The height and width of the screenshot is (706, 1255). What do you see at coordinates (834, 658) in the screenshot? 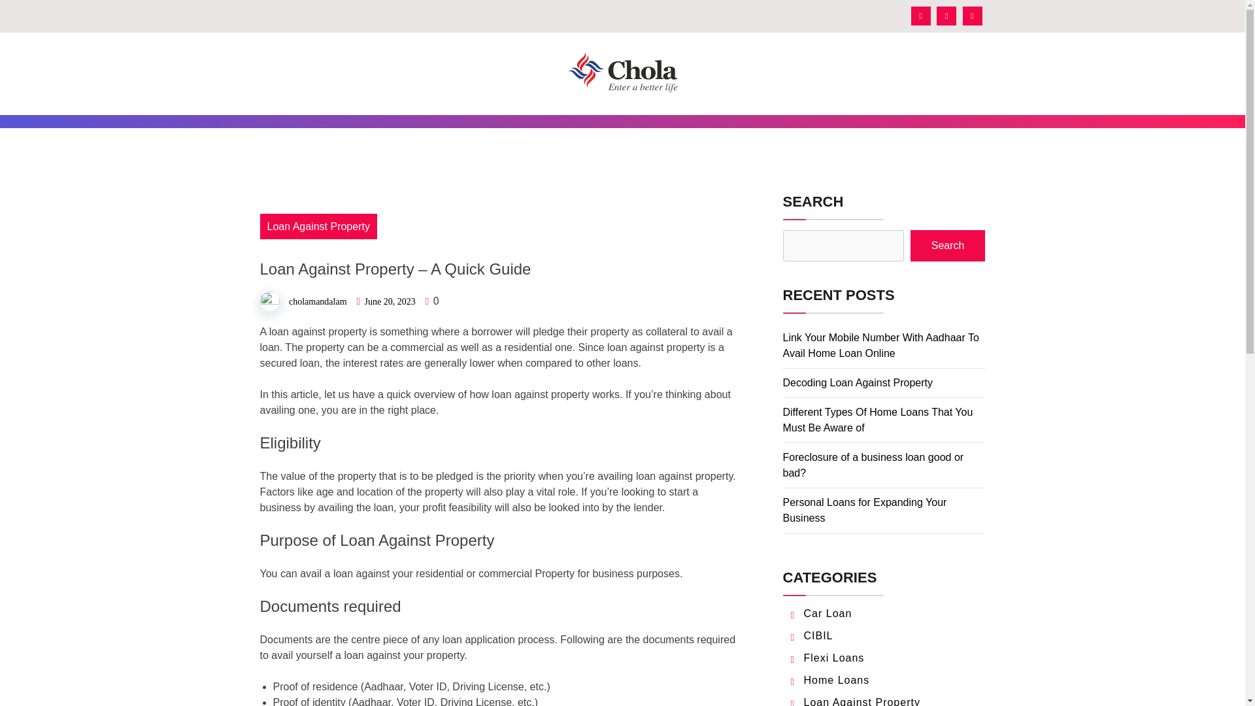
I see `Flexi Loans` at bounding box center [834, 658].